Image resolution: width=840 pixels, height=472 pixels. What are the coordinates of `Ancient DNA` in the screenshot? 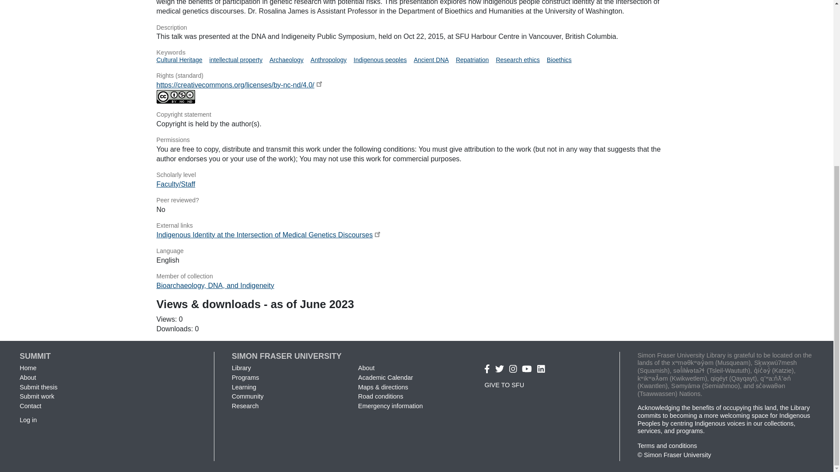 It's located at (431, 59).